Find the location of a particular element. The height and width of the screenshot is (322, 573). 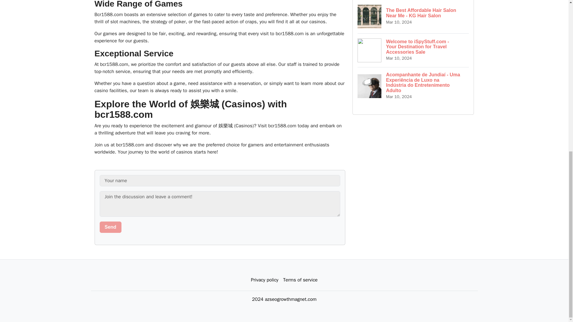

Terms of service is located at coordinates (300, 280).